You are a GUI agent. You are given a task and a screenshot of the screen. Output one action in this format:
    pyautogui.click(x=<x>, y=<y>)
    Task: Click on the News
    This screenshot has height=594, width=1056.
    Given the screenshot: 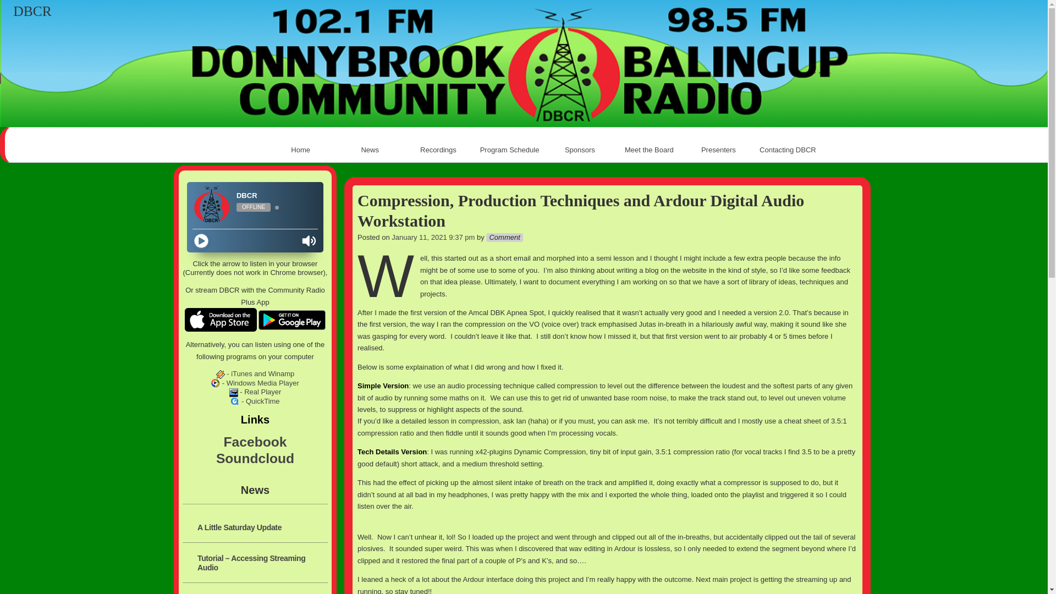 What is the action you would take?
    pyautogui.click(x=370, y=150)
    